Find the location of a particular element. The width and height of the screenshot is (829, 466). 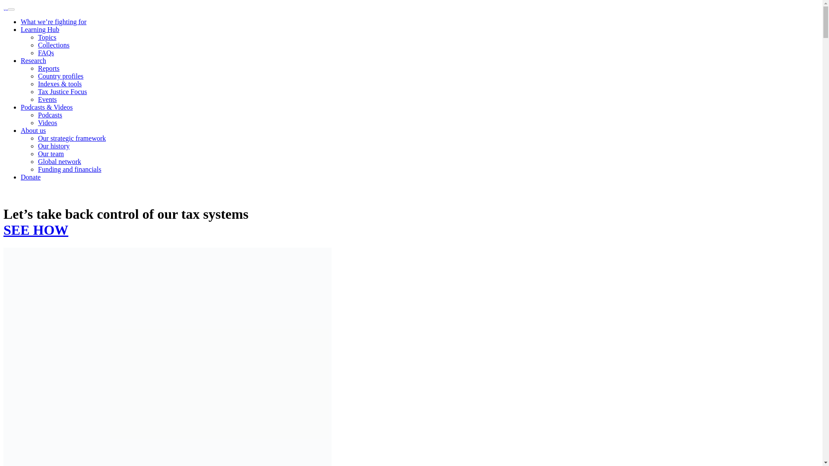

Videos is located at coordinates (47, 123).